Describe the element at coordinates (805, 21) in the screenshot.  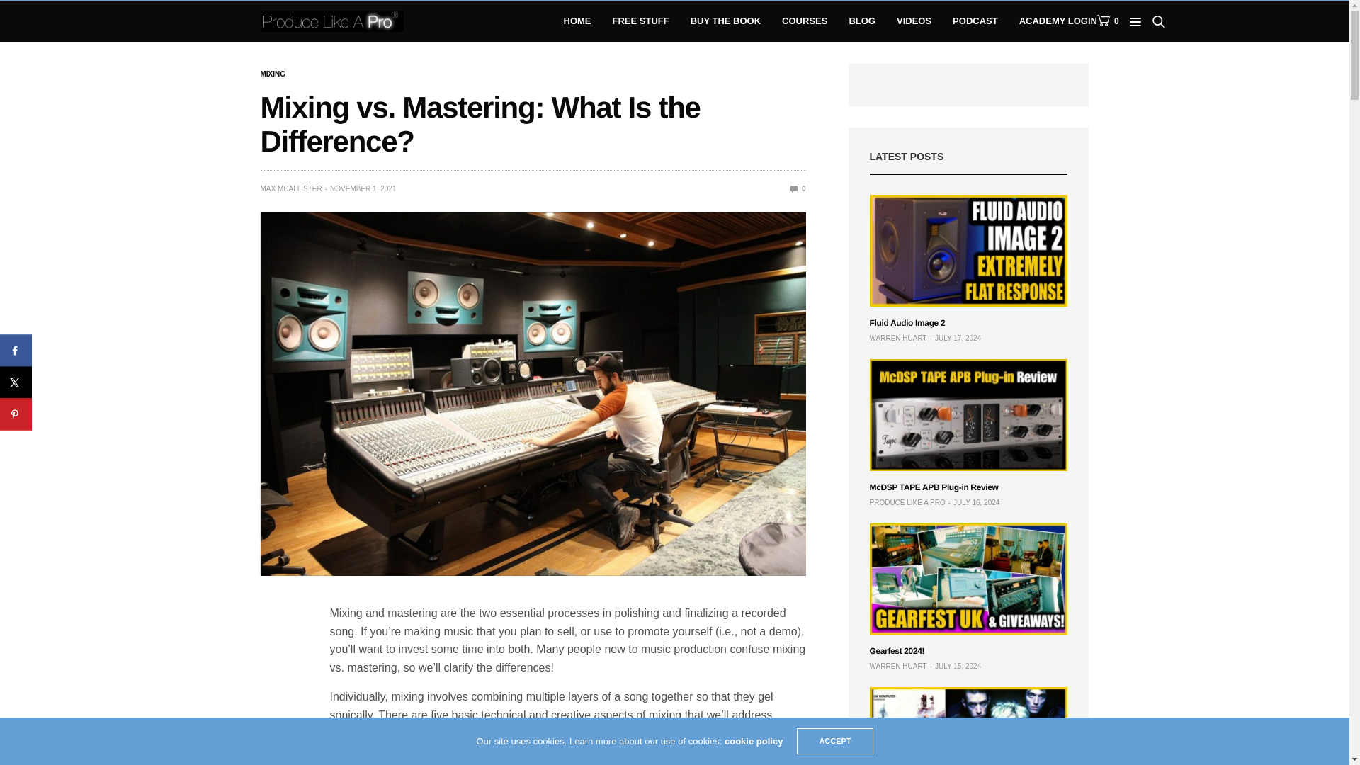
I see `COURSES` at that location.